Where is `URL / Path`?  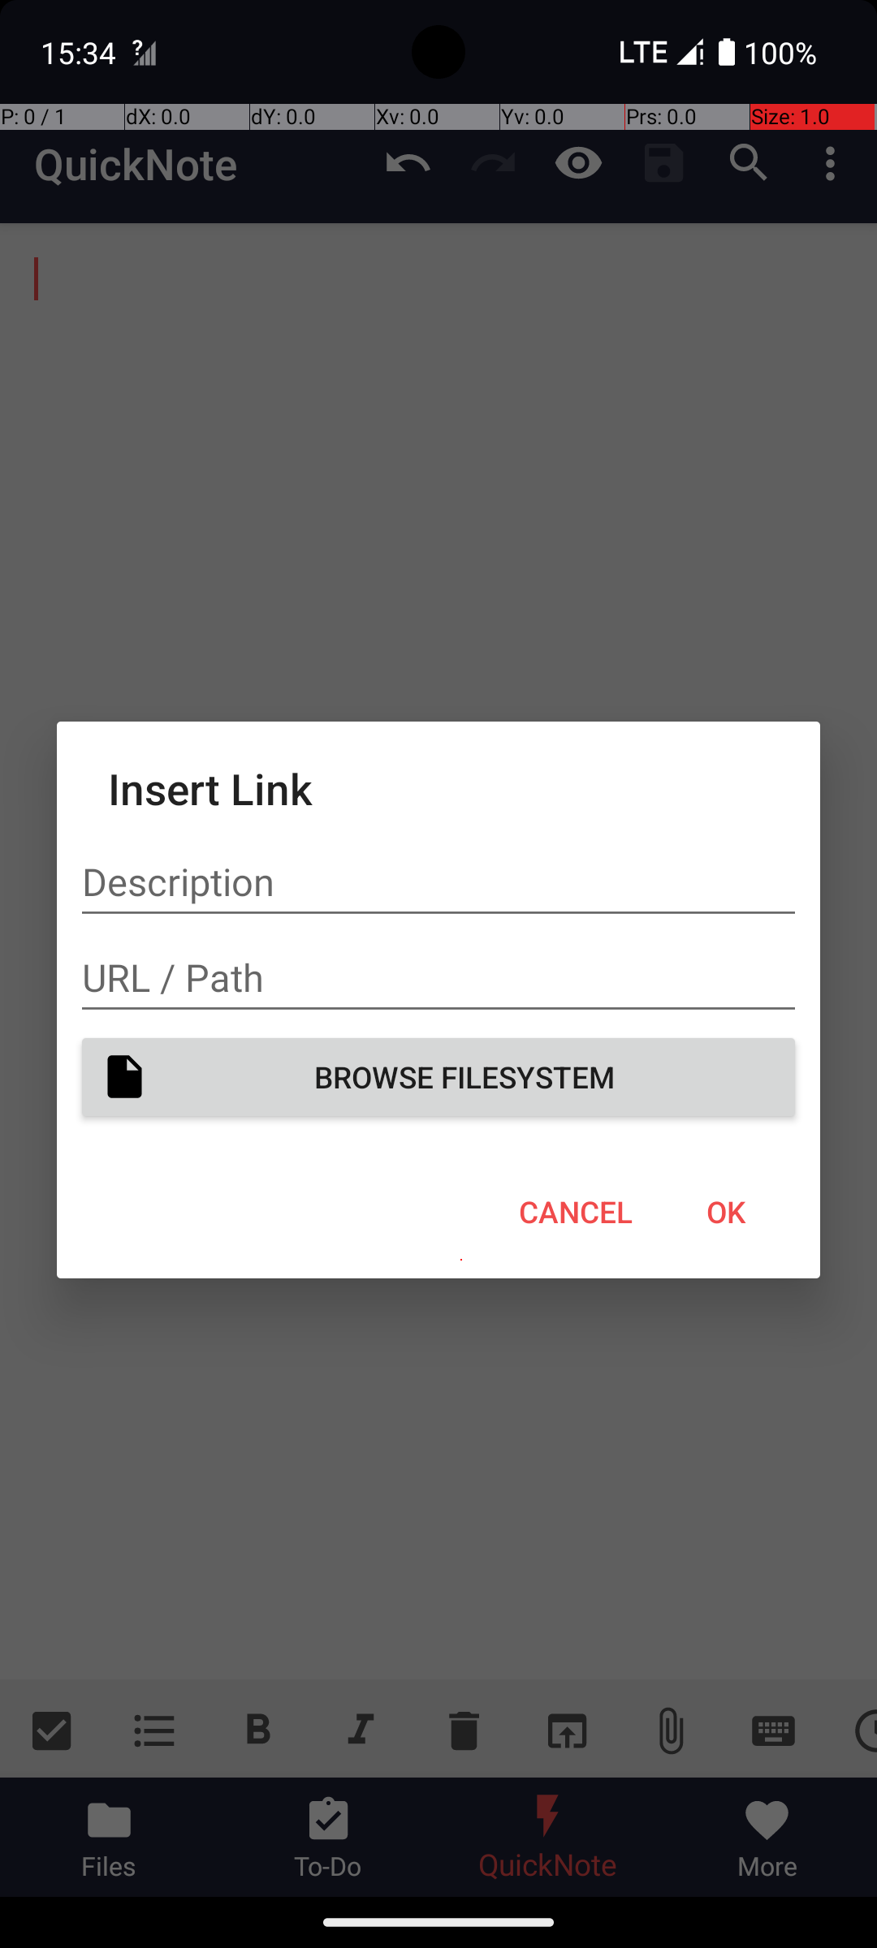 URL / Path is located at coordinates (438, 977).